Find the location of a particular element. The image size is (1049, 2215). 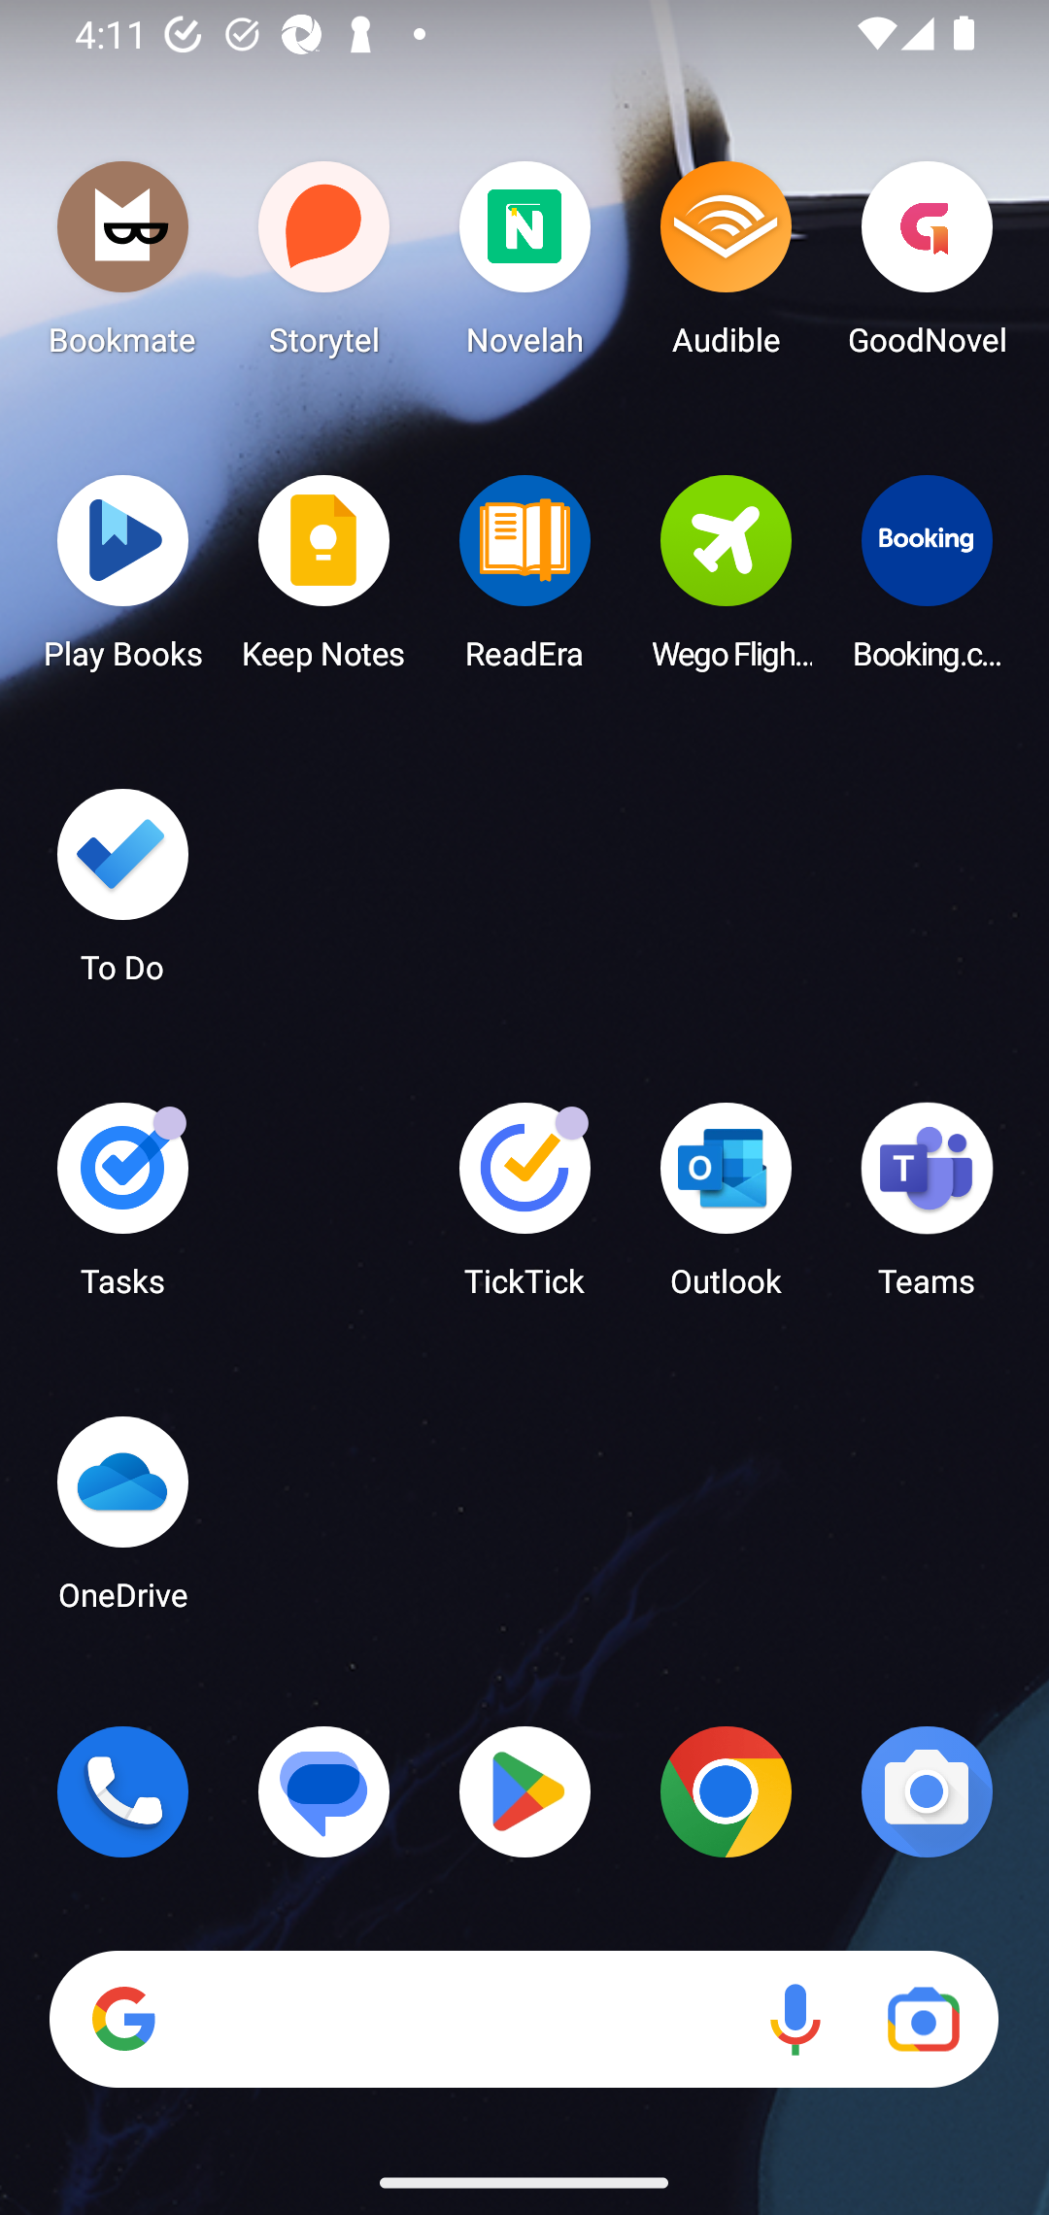

ReadEra is located at coordinates (524, 580).